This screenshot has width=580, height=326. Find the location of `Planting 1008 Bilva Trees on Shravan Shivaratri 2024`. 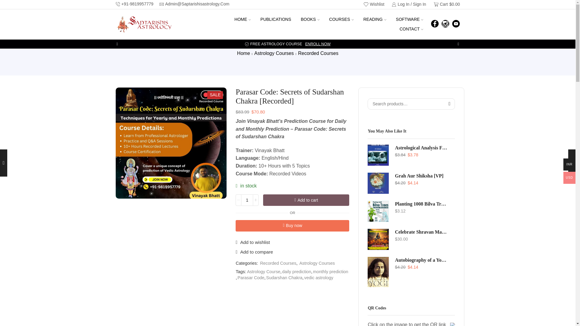

Planting 1008 Bilva Trees on Shravan Shivaratri 2024 is located at coordinates (421, 204).